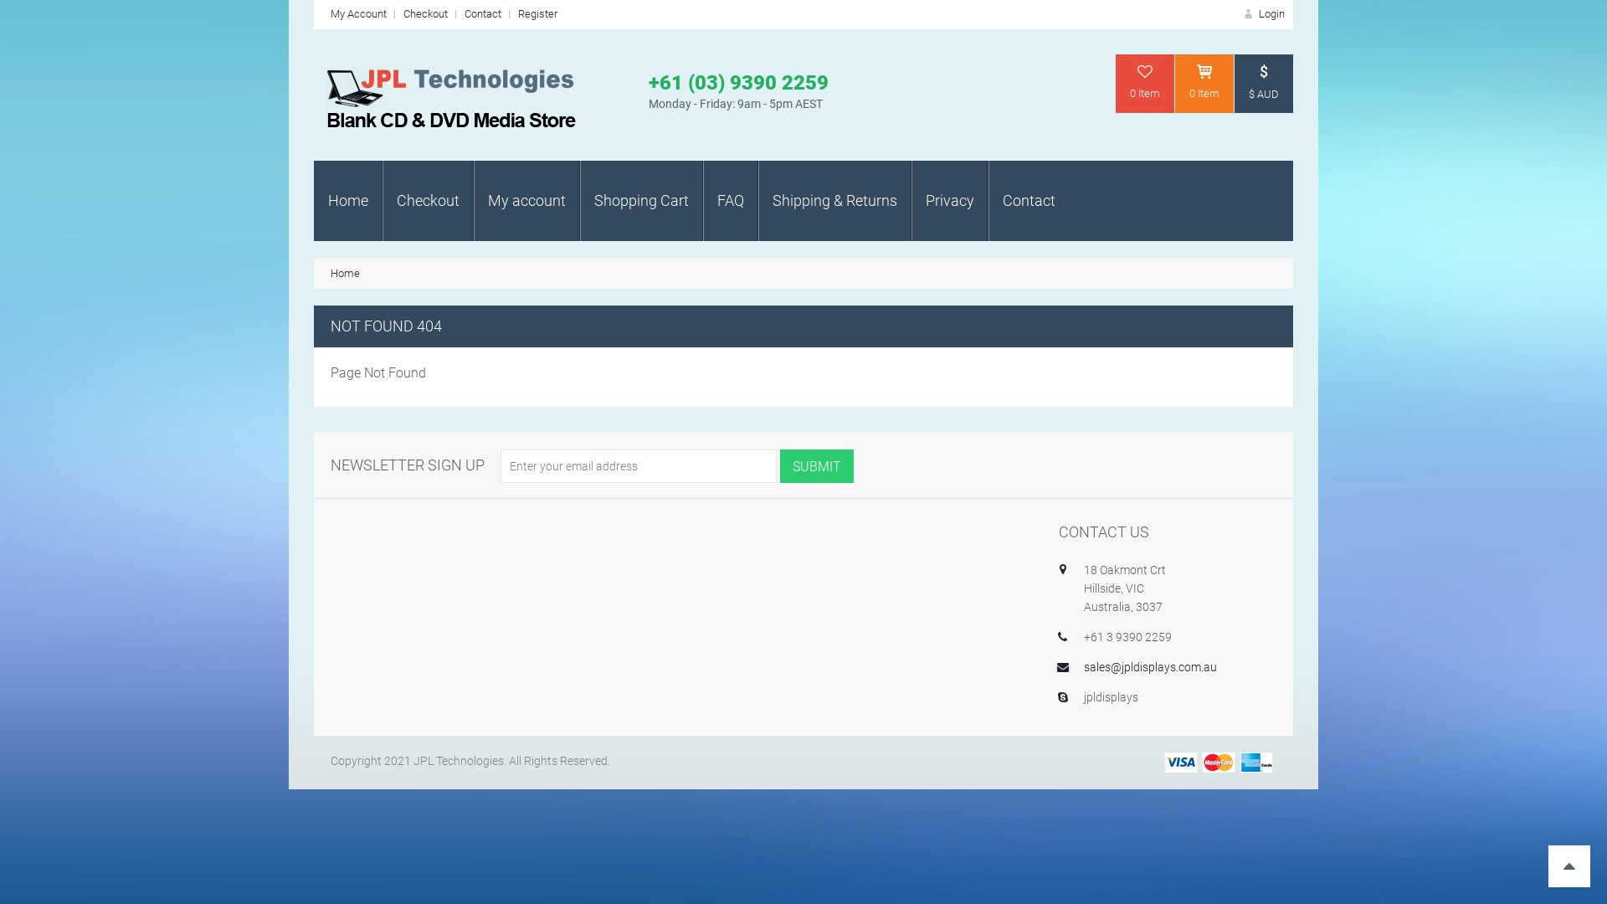 Image resolution: width=1607 pixels, height=904 pixels. I want to click on Home, so click(345, 273).